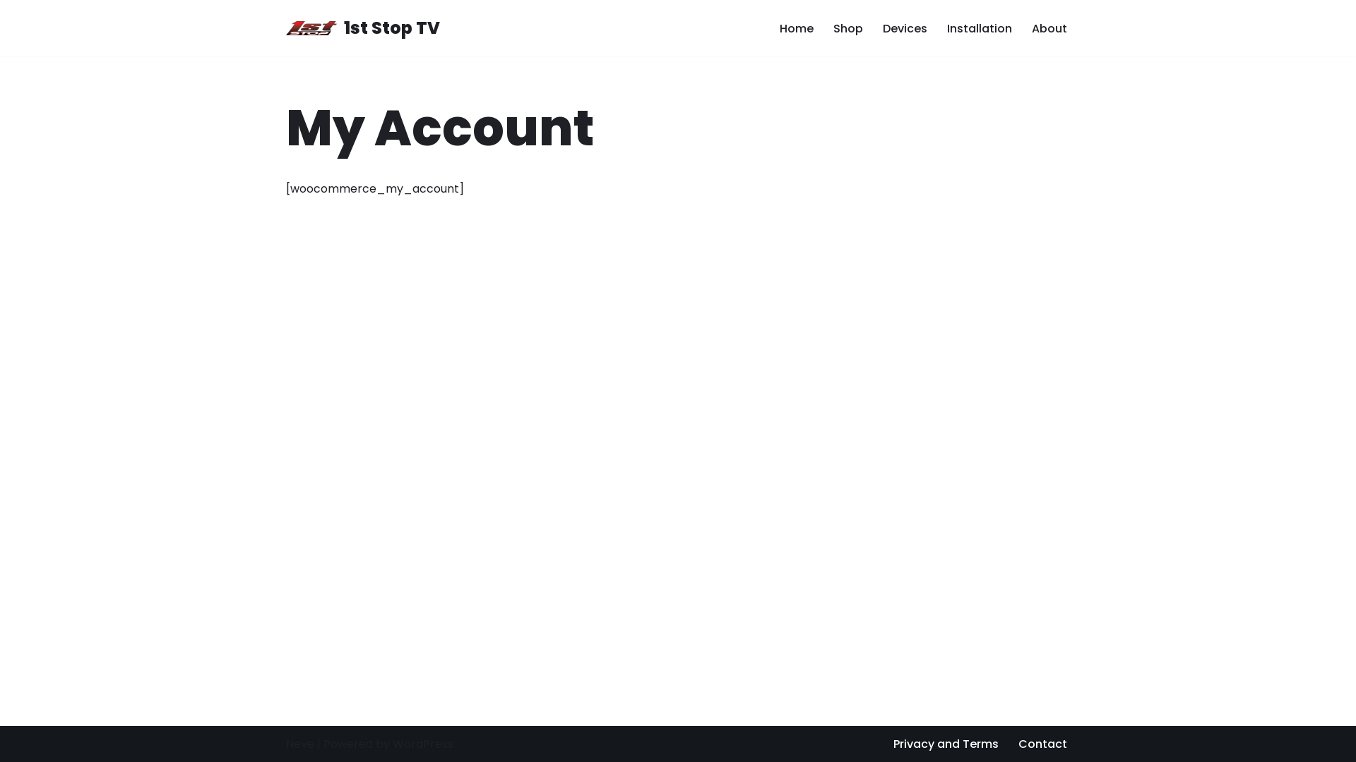  What do you see at coordinates (1049, 28) in the screenshot?
I see `About` at bounding box center [1049, 28].